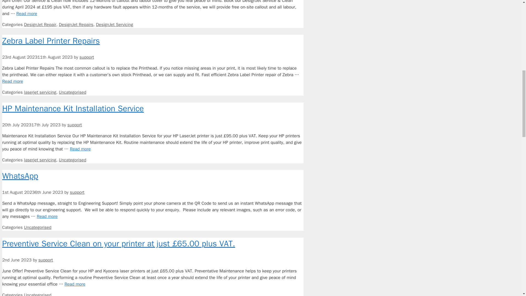 This screenshot has height=296, width=526. What do you see at coordinates (40, 160) in the screenshot?
I see `laserjet servicing` at bounding box center [40, 160].